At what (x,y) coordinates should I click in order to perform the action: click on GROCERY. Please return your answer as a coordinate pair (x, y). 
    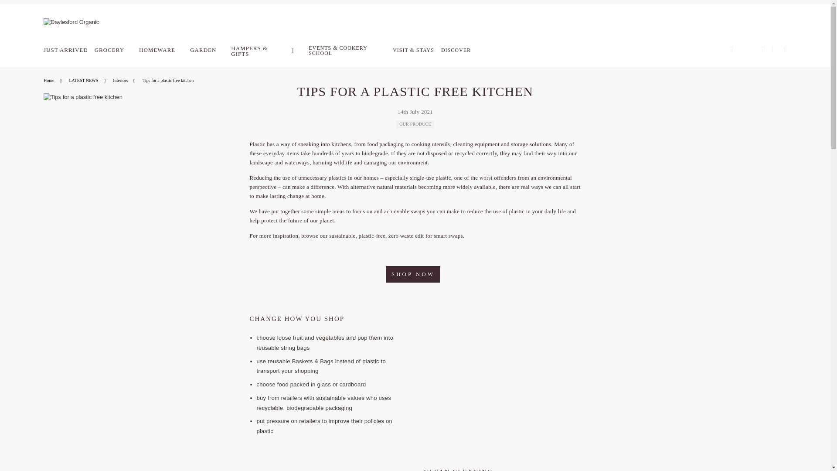
    Looking at the image, I should click on (113, 50).